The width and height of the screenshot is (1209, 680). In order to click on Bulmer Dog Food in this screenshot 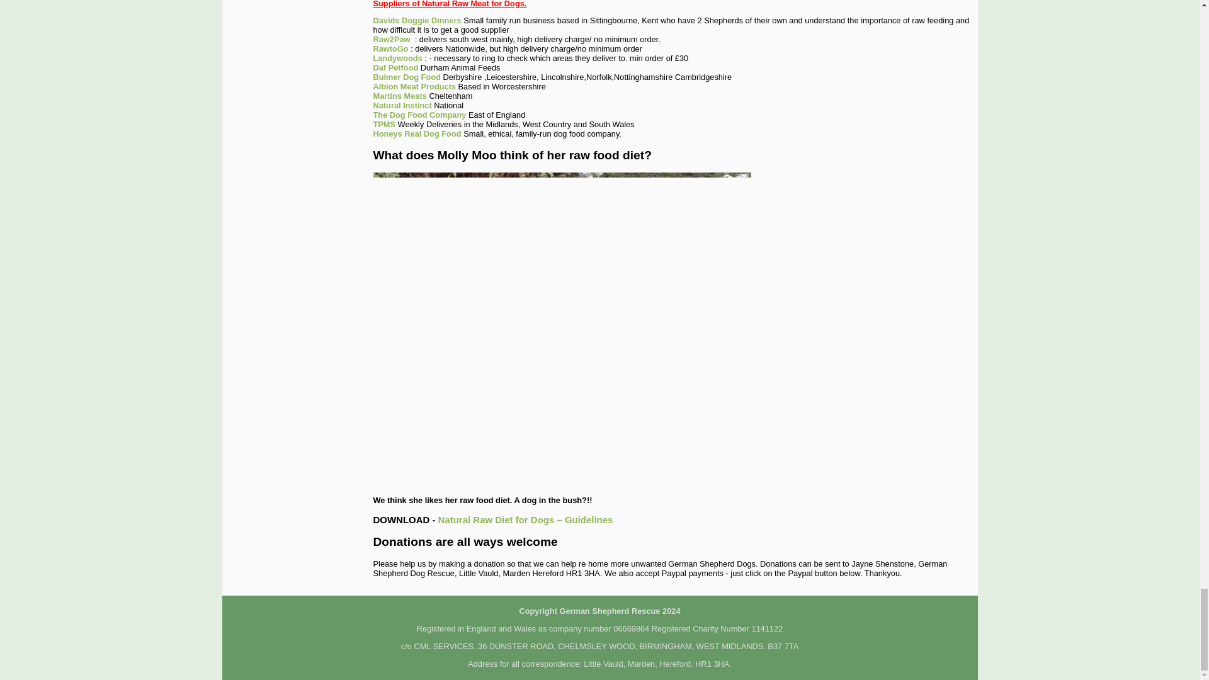, I will do `click(406, 77)`.